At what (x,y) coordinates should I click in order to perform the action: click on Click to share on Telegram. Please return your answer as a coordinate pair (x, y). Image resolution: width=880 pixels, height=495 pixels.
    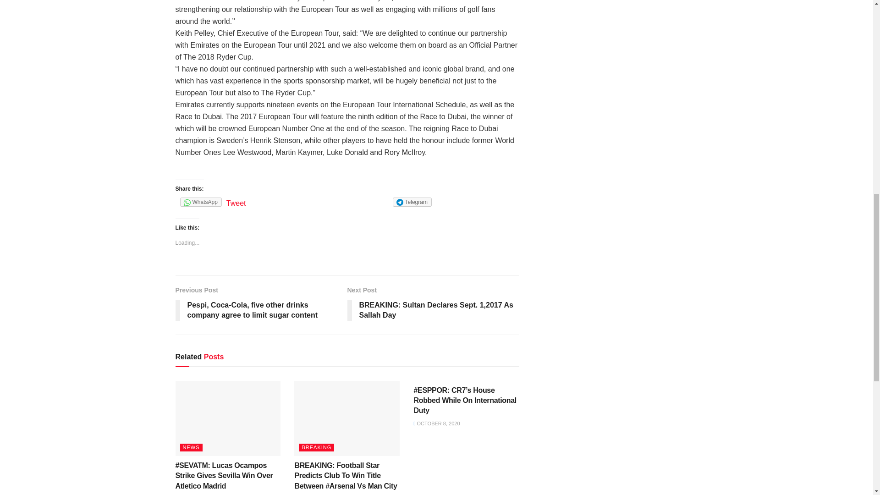
    Looking at the image, I should click on (412, 202).